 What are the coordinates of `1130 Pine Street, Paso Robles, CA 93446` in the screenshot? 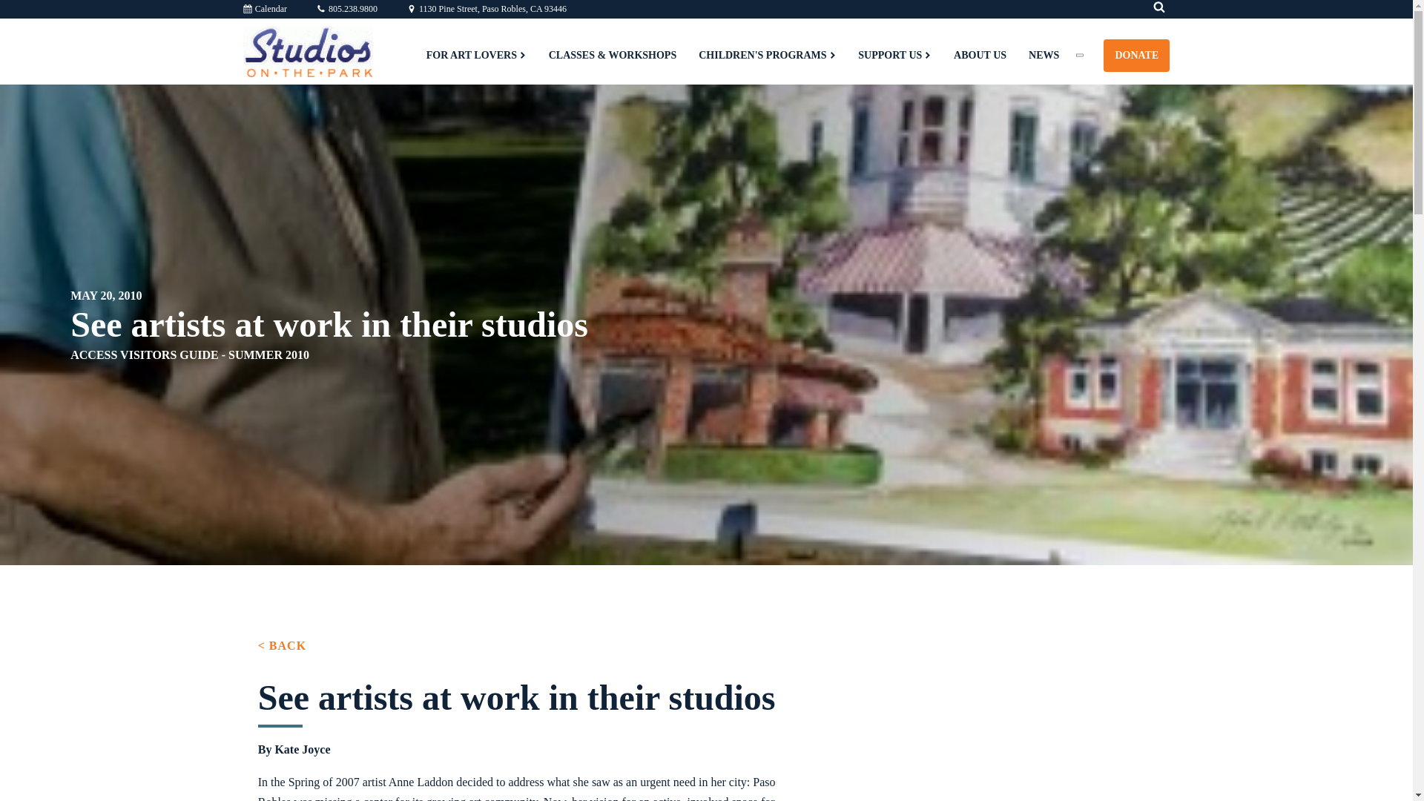 It's located at (487, 9).